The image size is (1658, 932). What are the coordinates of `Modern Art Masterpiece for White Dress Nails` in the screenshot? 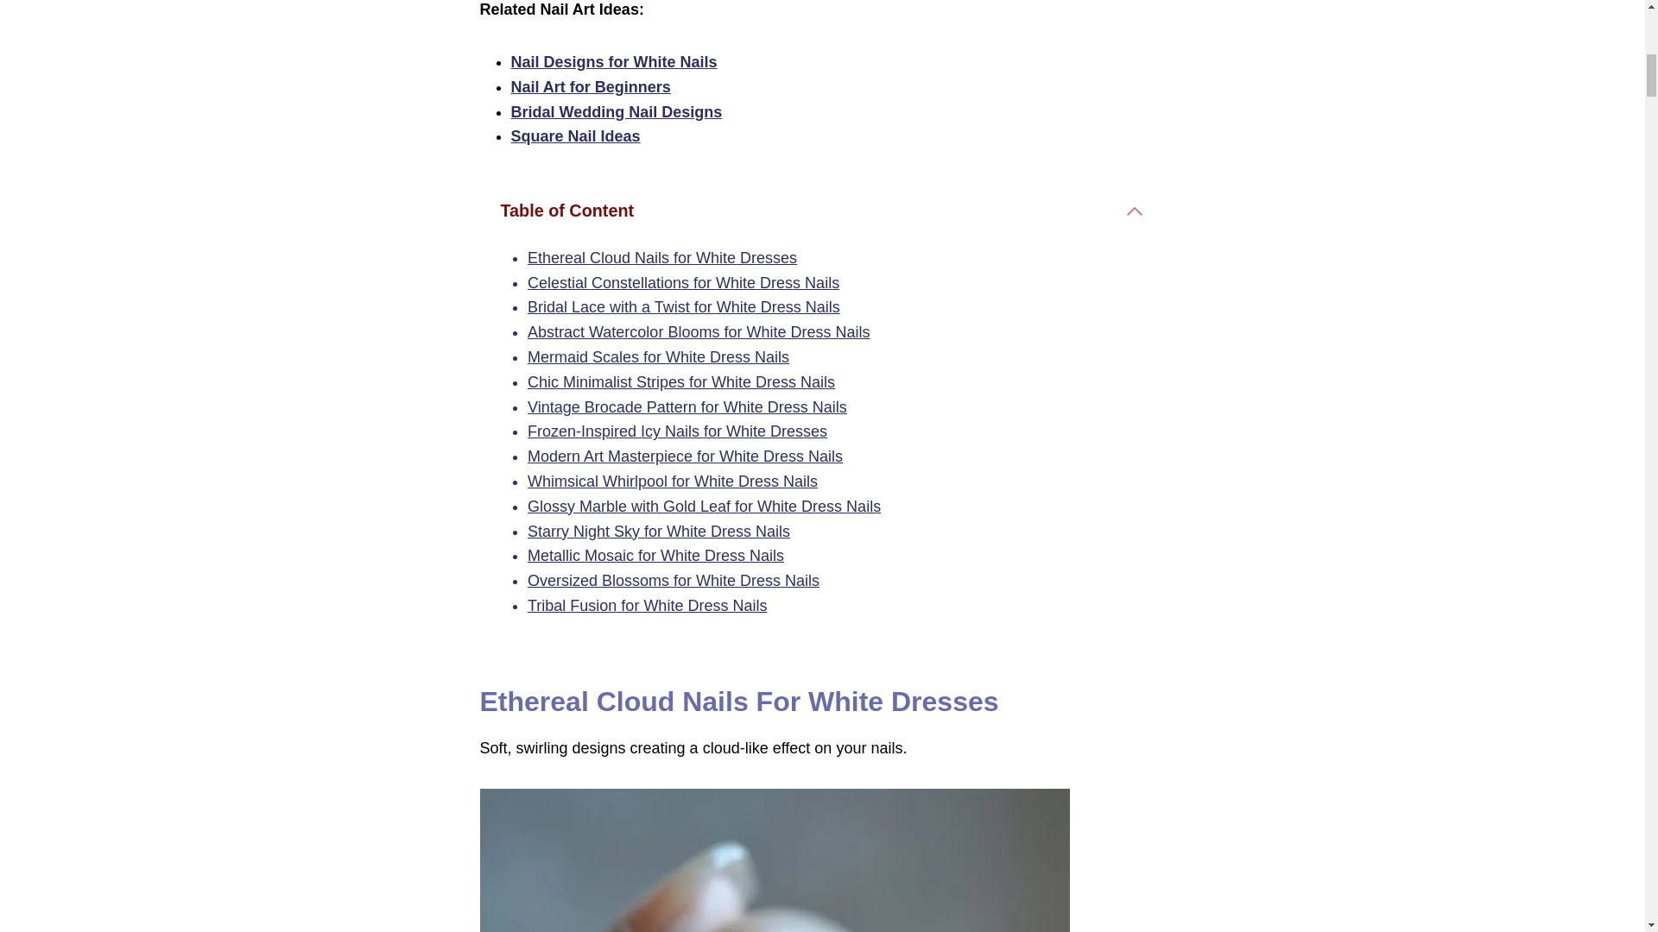 It's located at (684, 456).